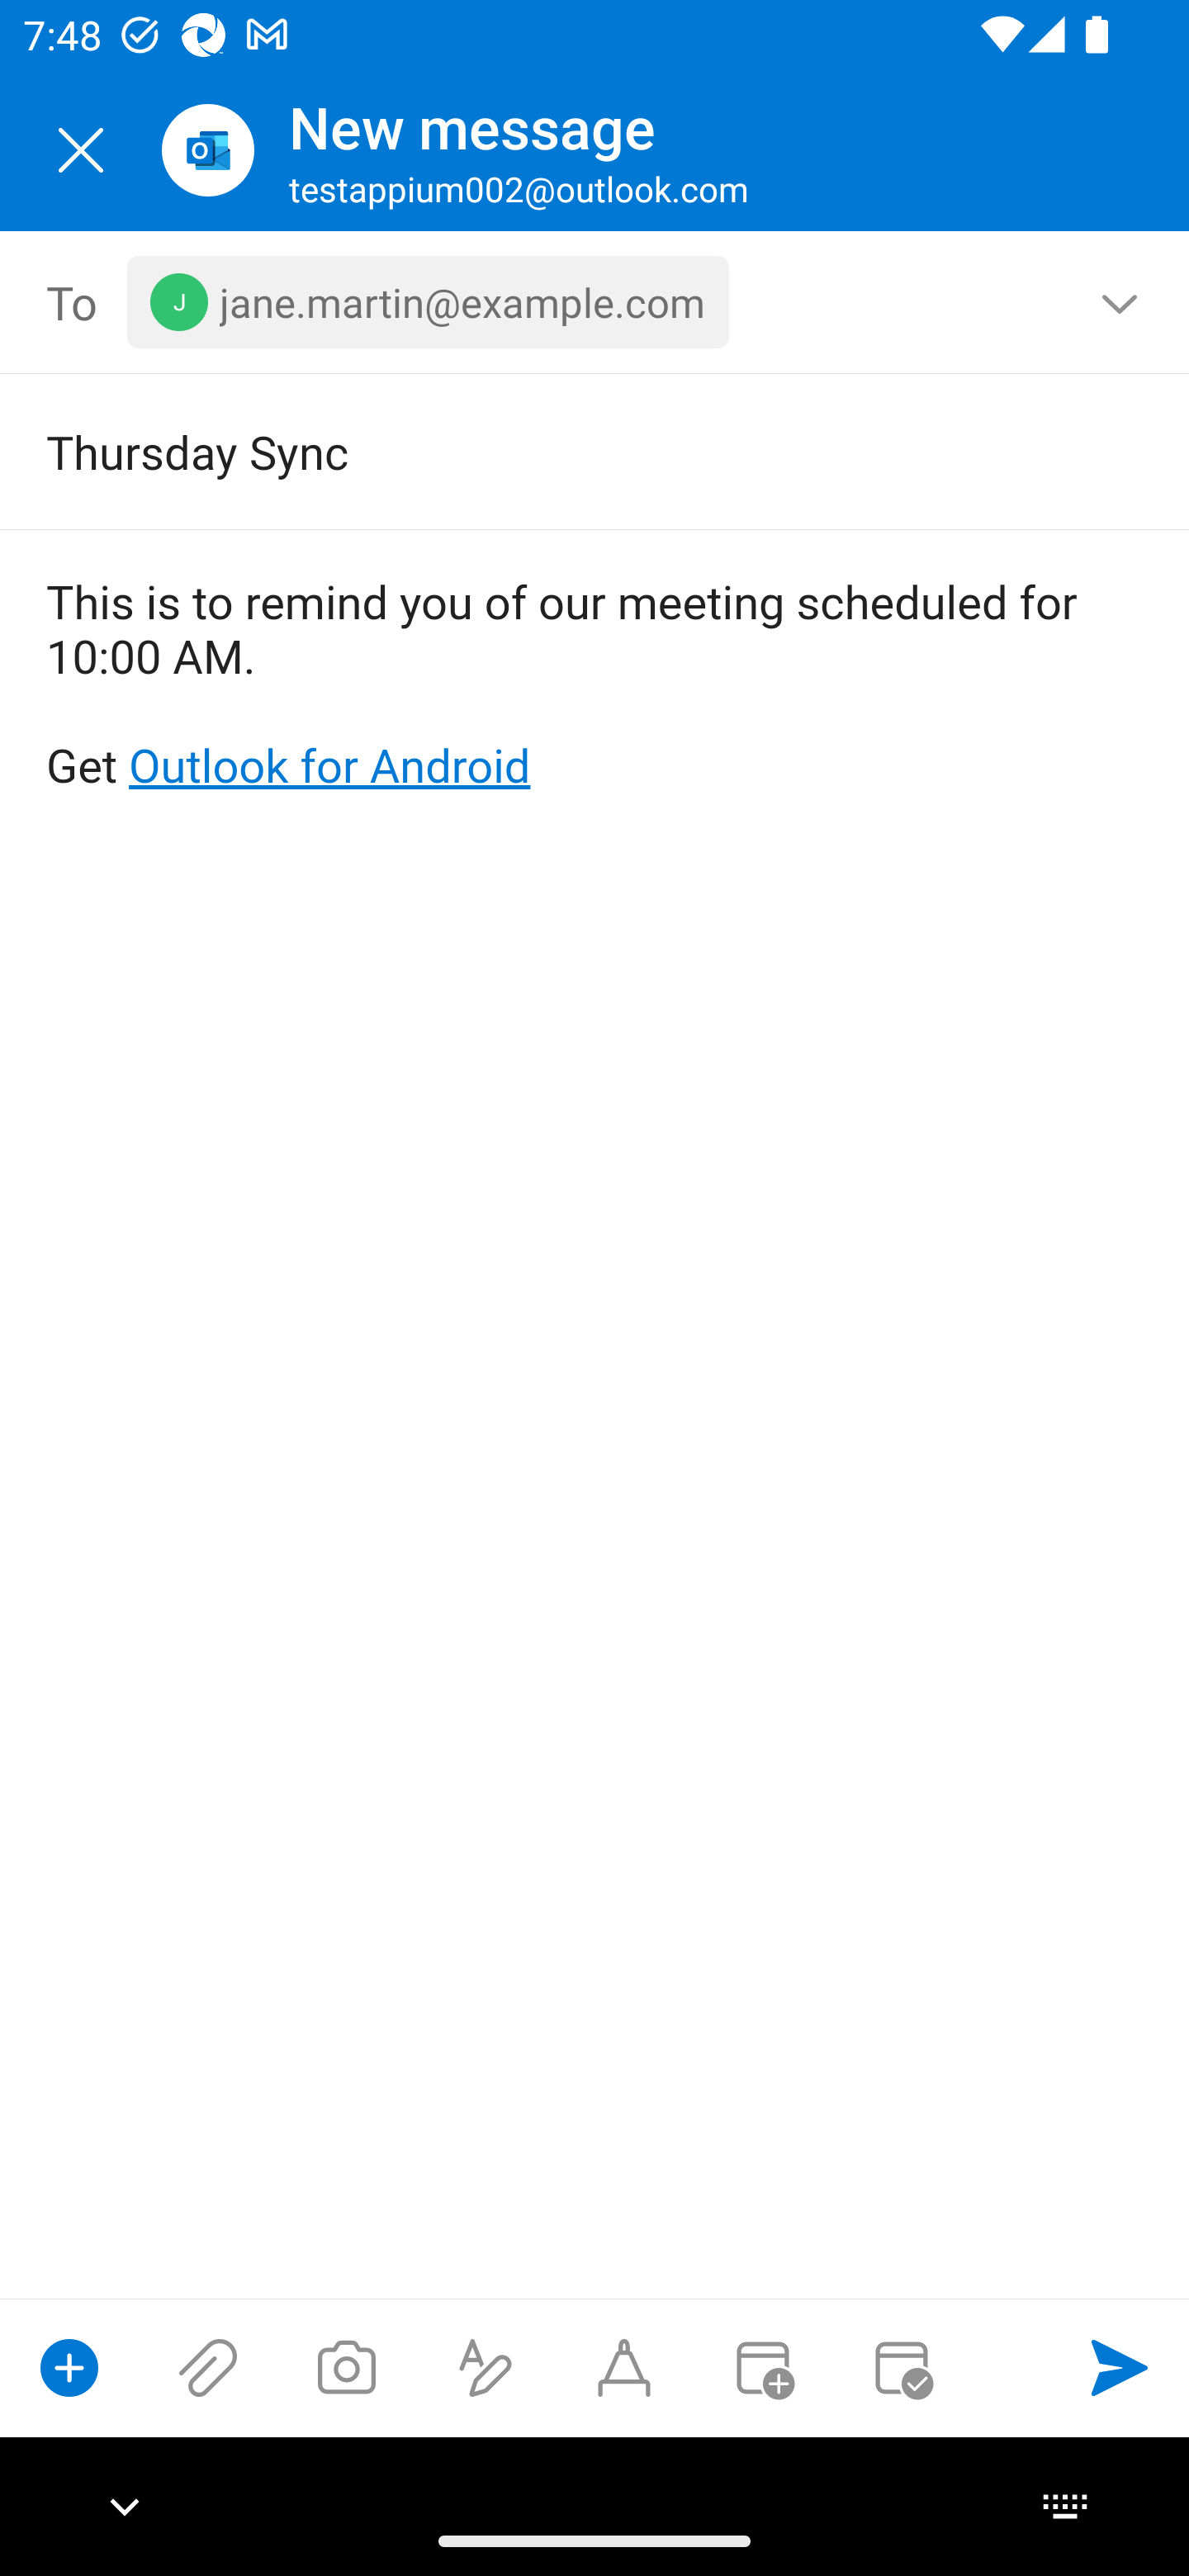 This screenshot has height=2576, width=1189. I want to click on Thursday Sync, so click(548, 451).